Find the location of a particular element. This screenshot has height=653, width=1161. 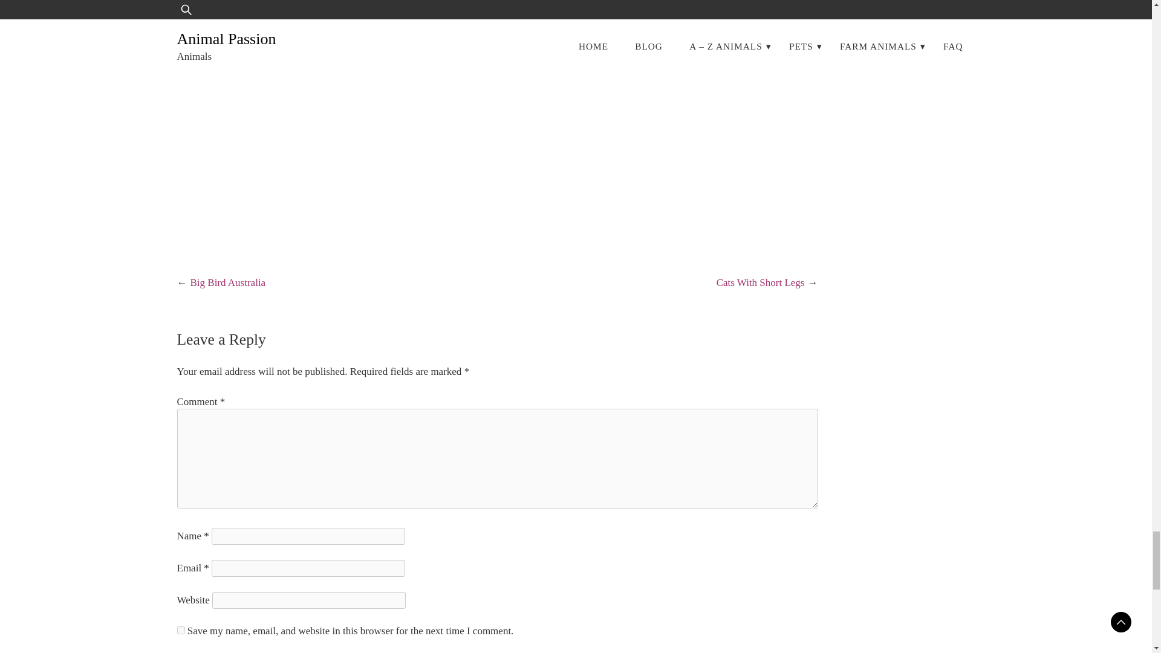

Big Bird Australia is located at coordinates (227, 282).